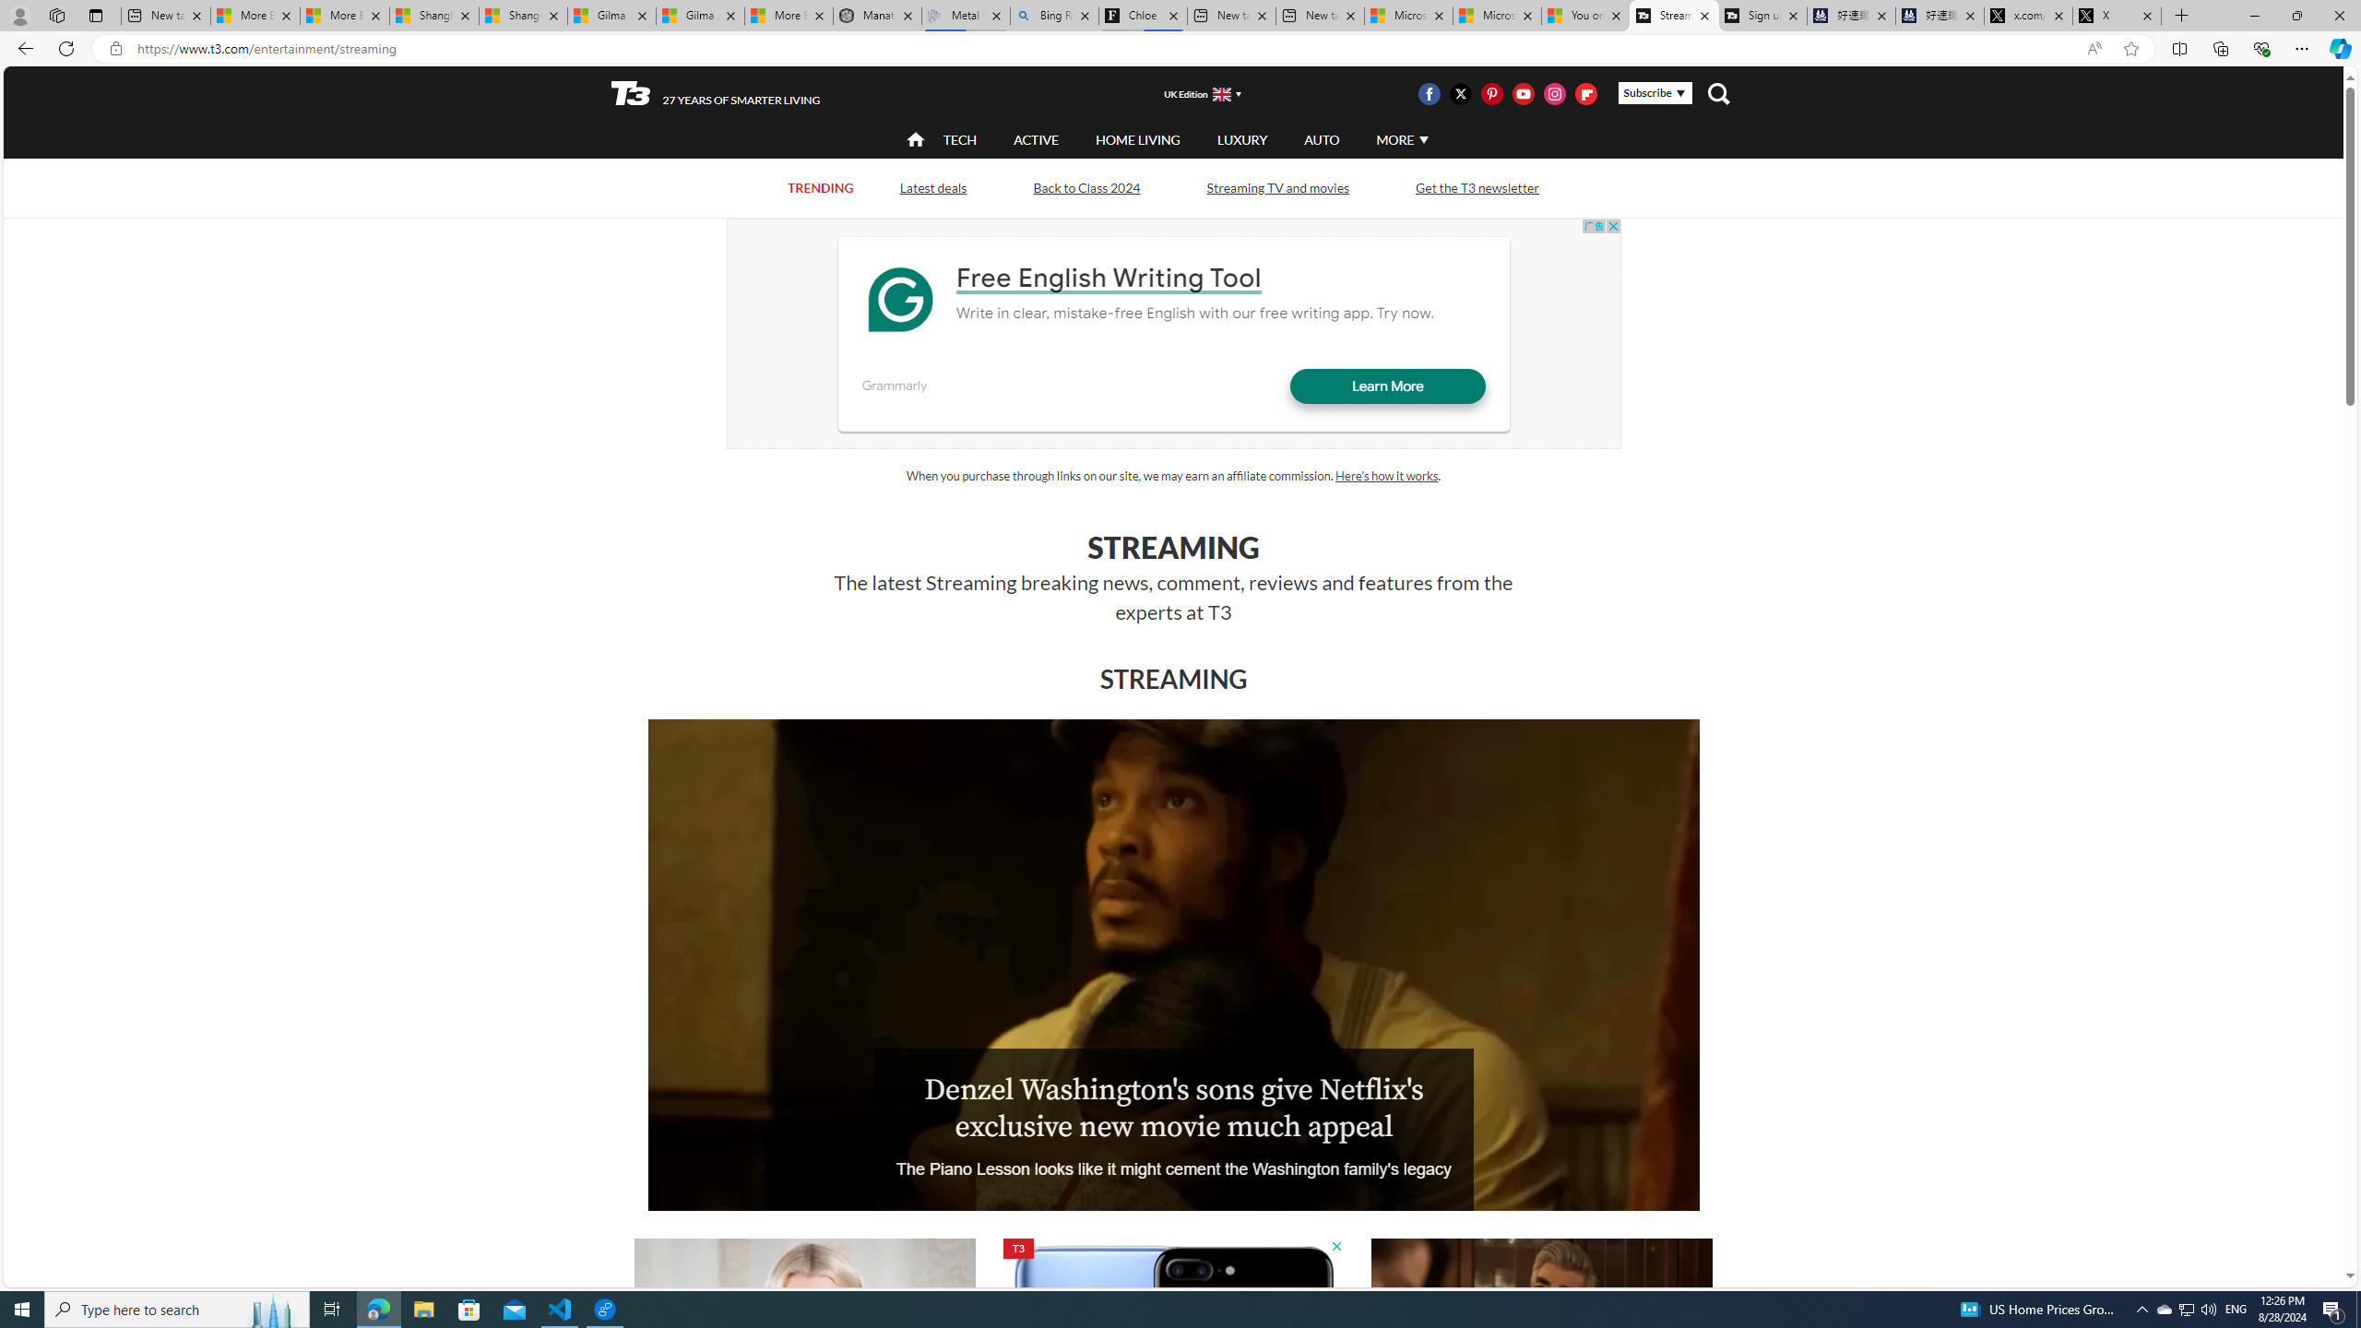 This screenshot has width=2361, height=1328. I want to click on The Piano Lesson, so click(1173, 965).